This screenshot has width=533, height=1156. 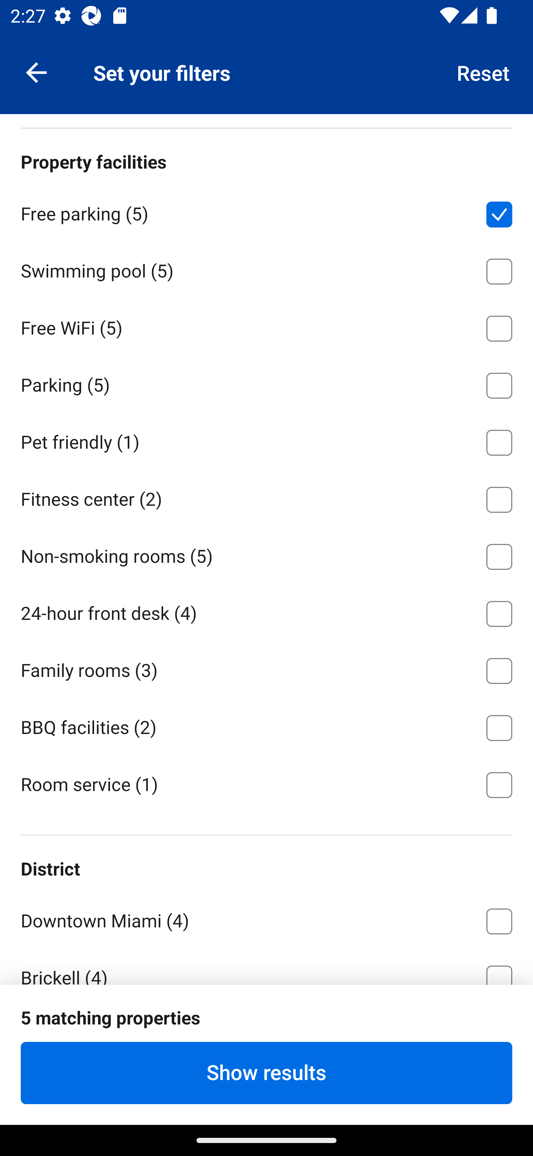 What do you see at coordinates (266, 497) in the screenshot?
I see `Fitness center ⁦(2)` at bounding box center [266, 497].